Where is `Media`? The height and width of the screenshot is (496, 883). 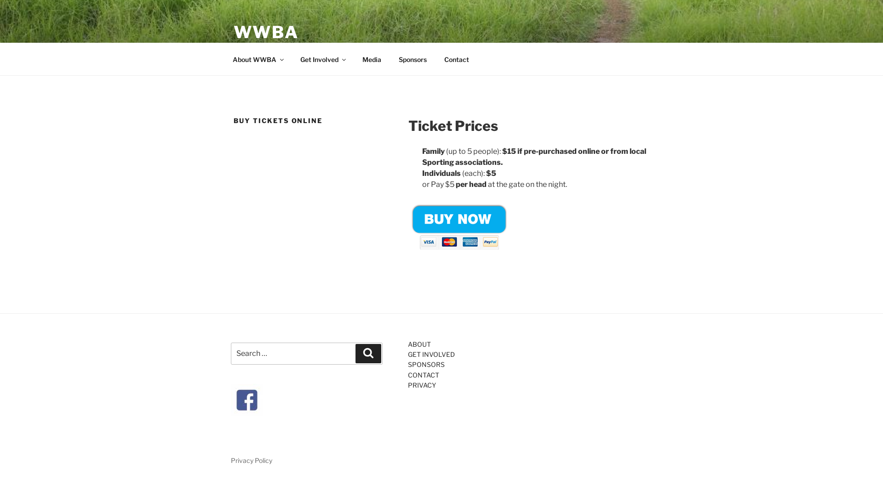
Media is located at coordinates (372, 59).